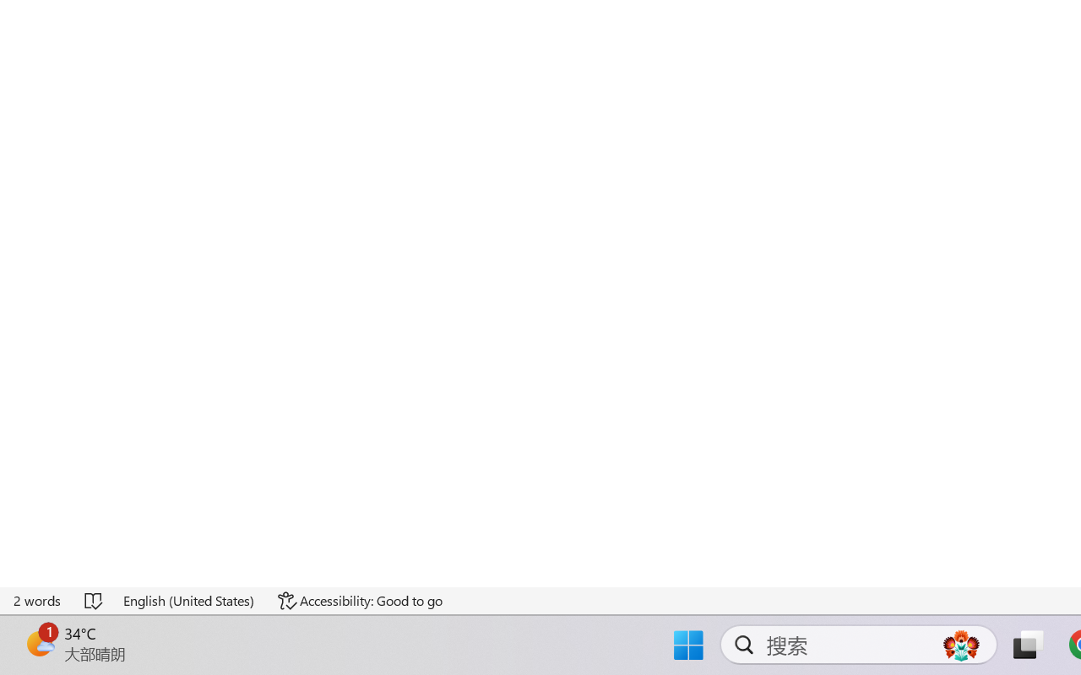  Describe the element at coordinates (38, 601) in the screenshot. I see `Word Count 2 words` at that location.